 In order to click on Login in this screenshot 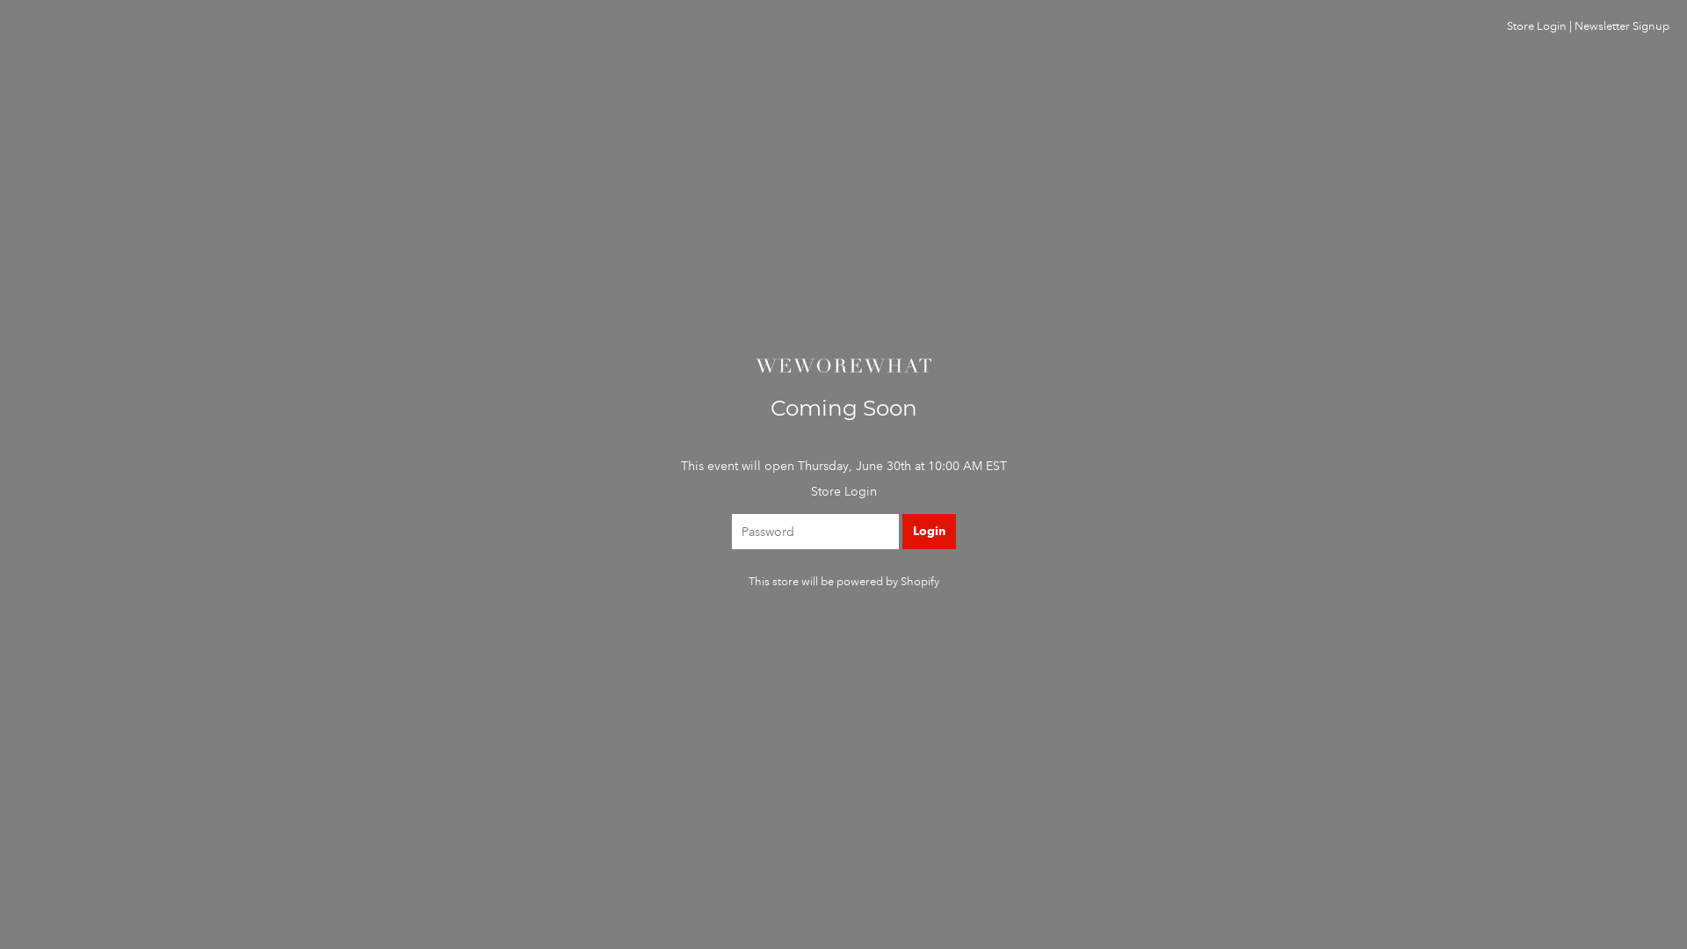, I will do `click(928, 532)`.